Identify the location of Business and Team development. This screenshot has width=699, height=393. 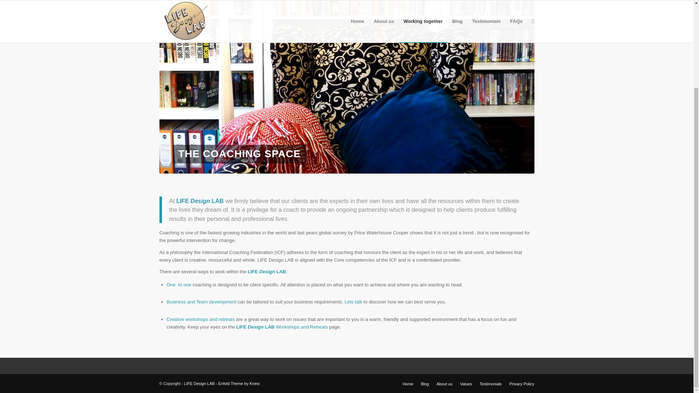
(201, 302).